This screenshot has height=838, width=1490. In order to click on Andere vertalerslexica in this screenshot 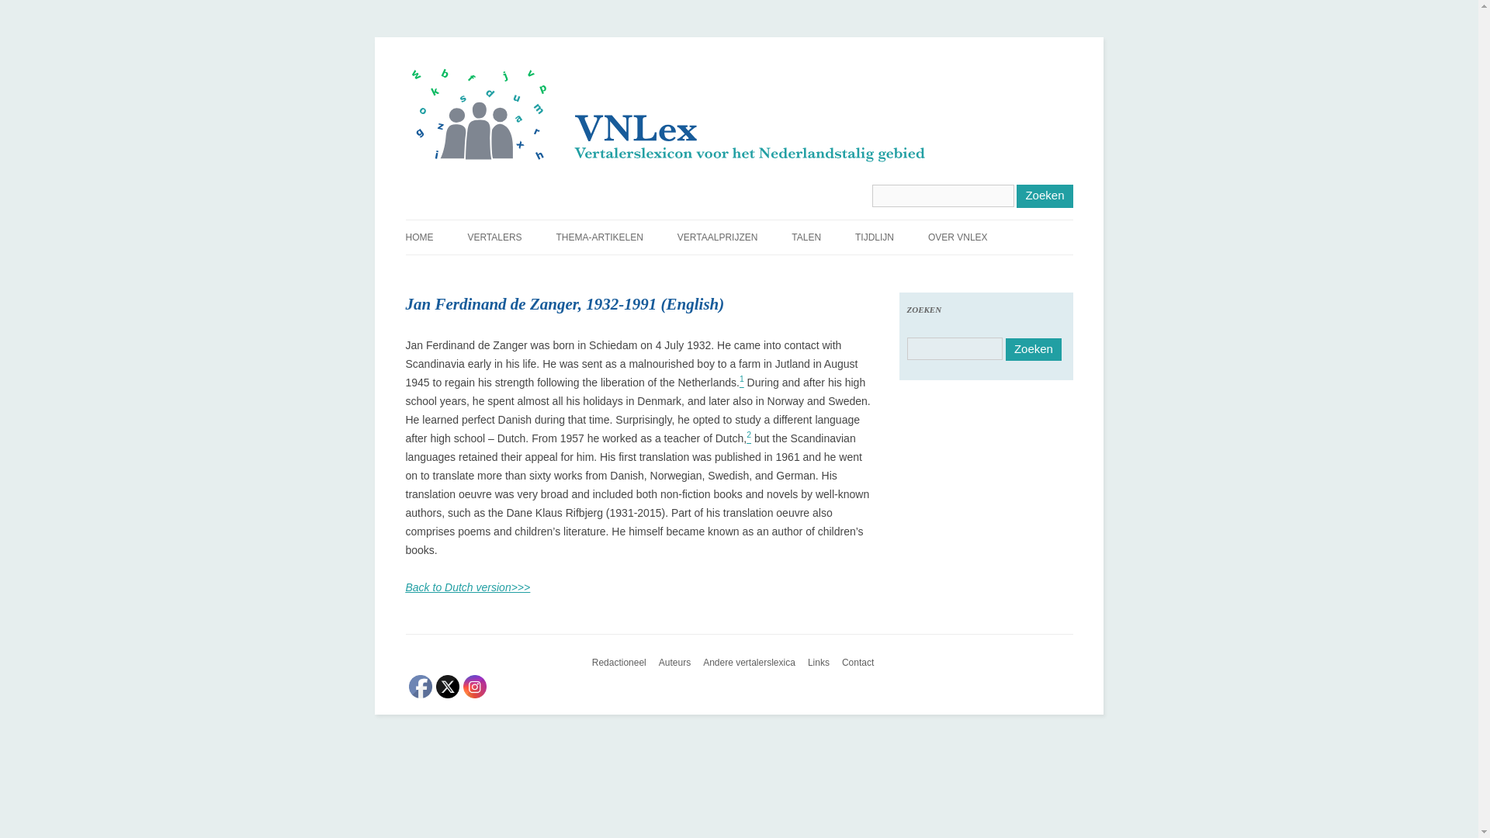, I will do `click(755, 663)`.